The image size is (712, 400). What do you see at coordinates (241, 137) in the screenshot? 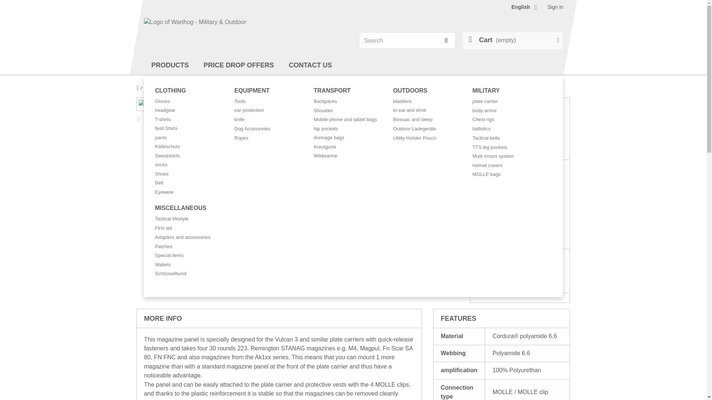
I see `Ropes` at bounding box center [241, 137].